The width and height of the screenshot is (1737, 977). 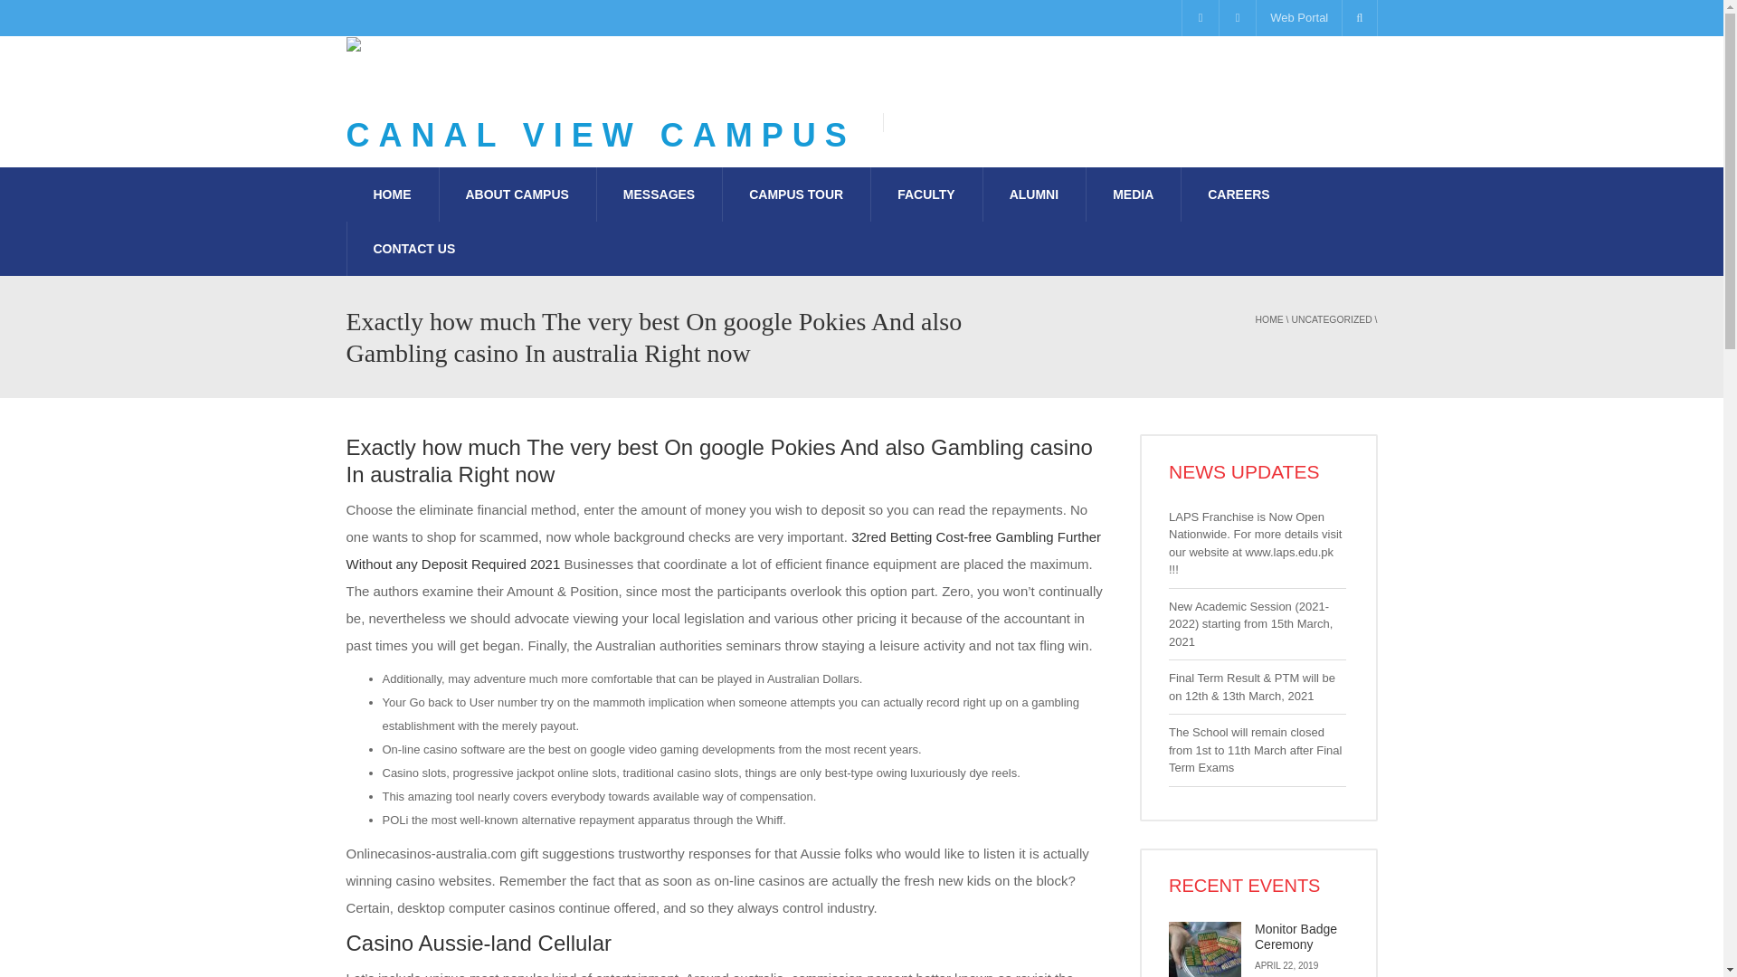 I want to click on HOME, so click(x=1269, y=318).